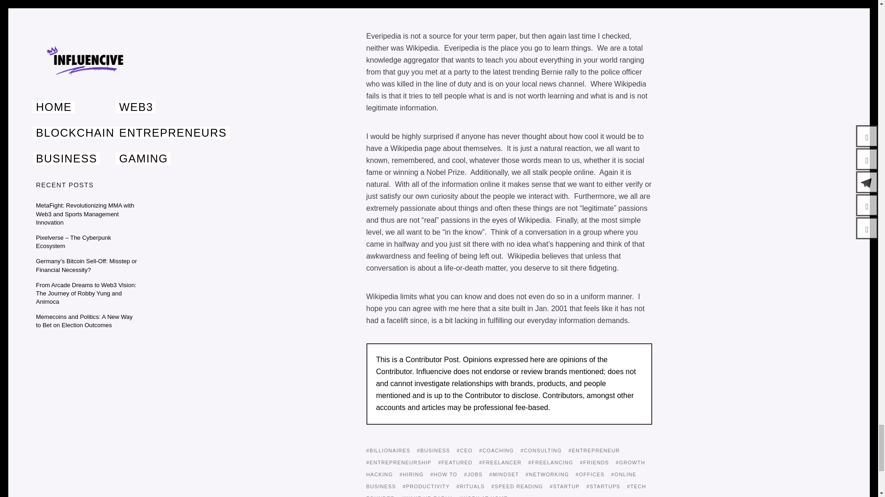  I want to click on FREELANCER, so click(500, 462).